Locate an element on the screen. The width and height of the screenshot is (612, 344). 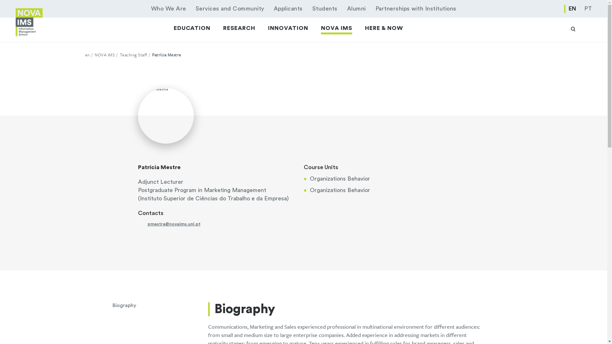
EDUCATION is located at coordinates (192, 28).